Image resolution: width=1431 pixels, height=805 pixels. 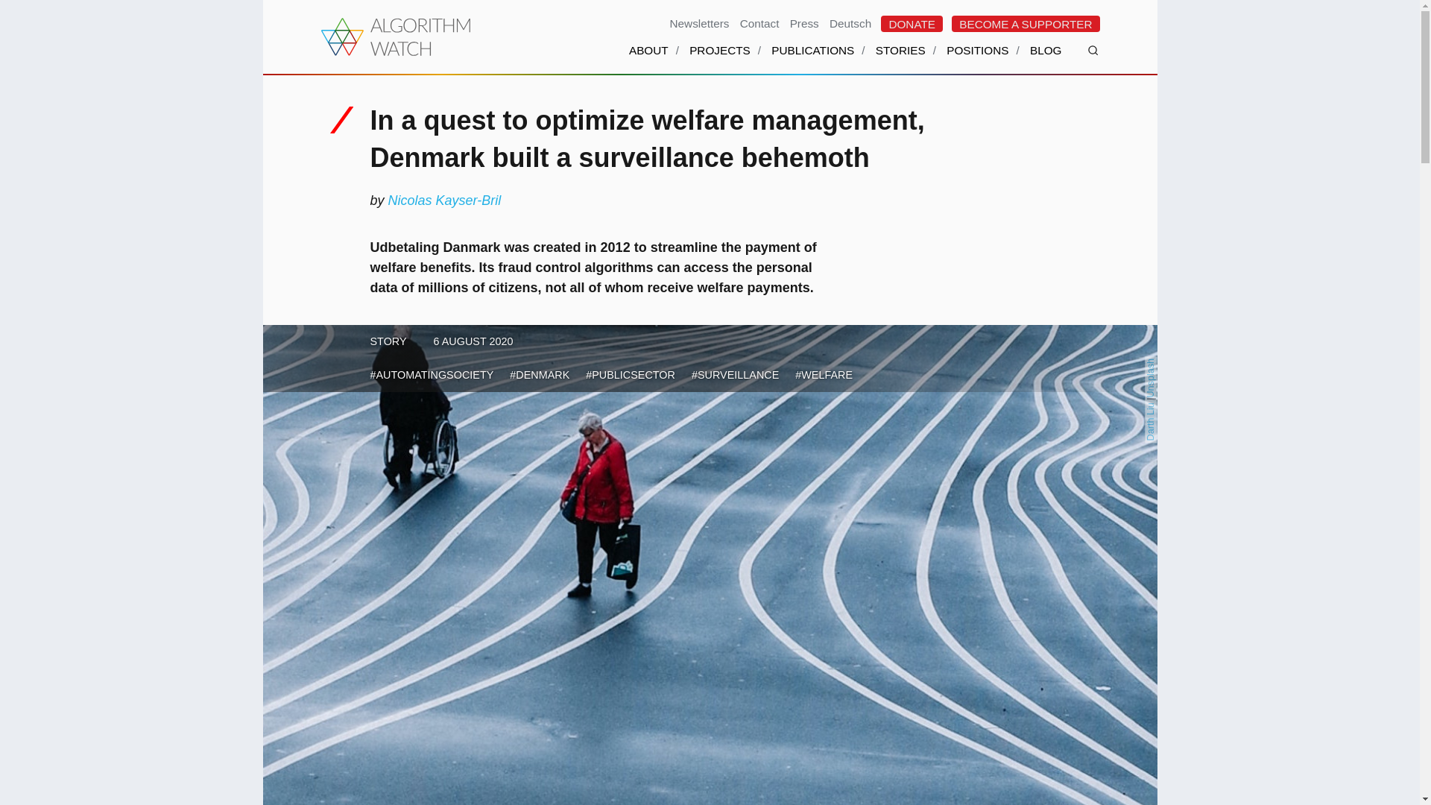 What do you see at coordinates (805, 22) in the screenshot?
I see `Press` at bounding box center [805, 22].